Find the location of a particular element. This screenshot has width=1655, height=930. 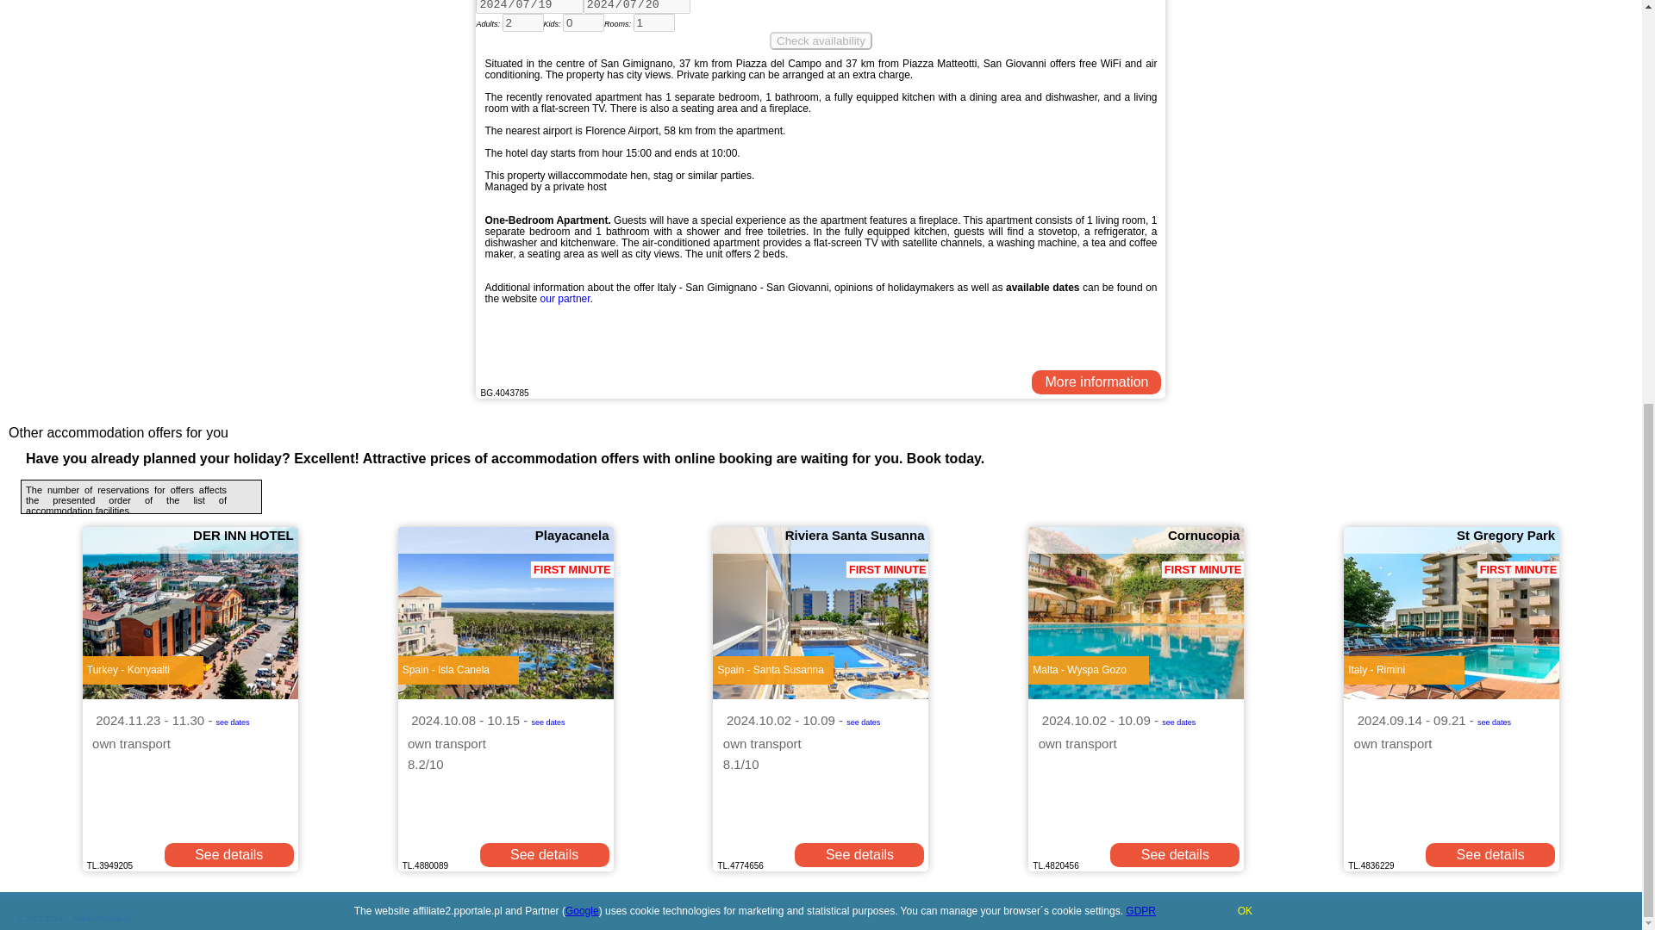

See details is located at coordinates (229, 854).